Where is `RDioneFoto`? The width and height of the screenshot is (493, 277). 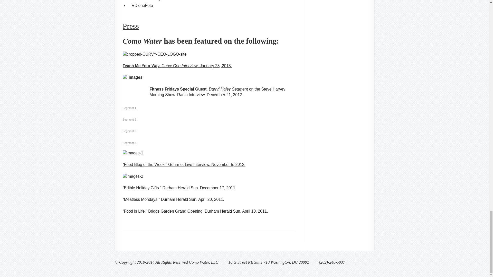
RDioneFoto is located at coordinates (142, 5).